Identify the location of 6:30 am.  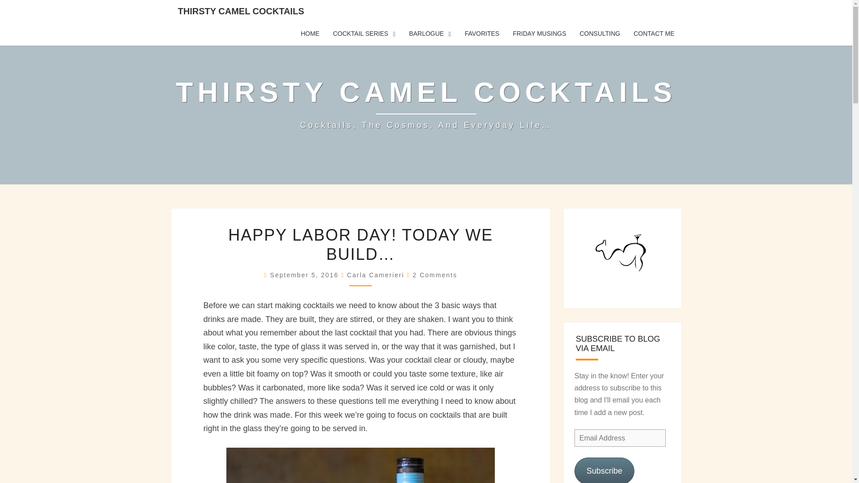
(306, 275).